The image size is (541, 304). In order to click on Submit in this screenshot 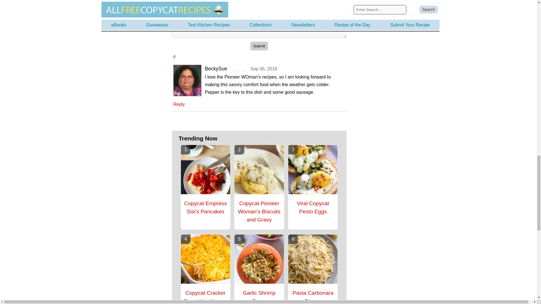, I will do `click(259, 46)`.